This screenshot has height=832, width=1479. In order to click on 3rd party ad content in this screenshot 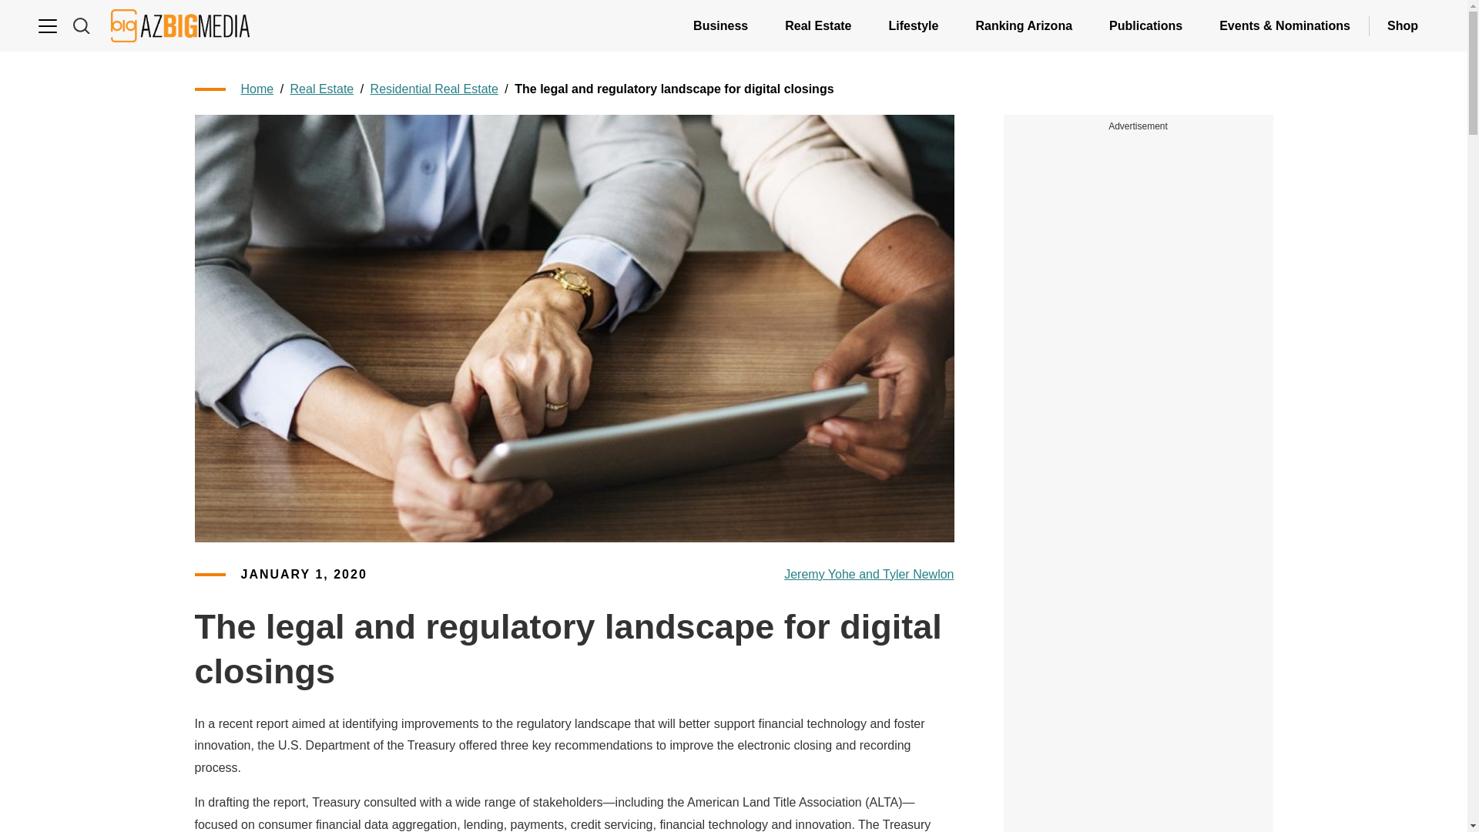, I will do `click(1139, 345)`.